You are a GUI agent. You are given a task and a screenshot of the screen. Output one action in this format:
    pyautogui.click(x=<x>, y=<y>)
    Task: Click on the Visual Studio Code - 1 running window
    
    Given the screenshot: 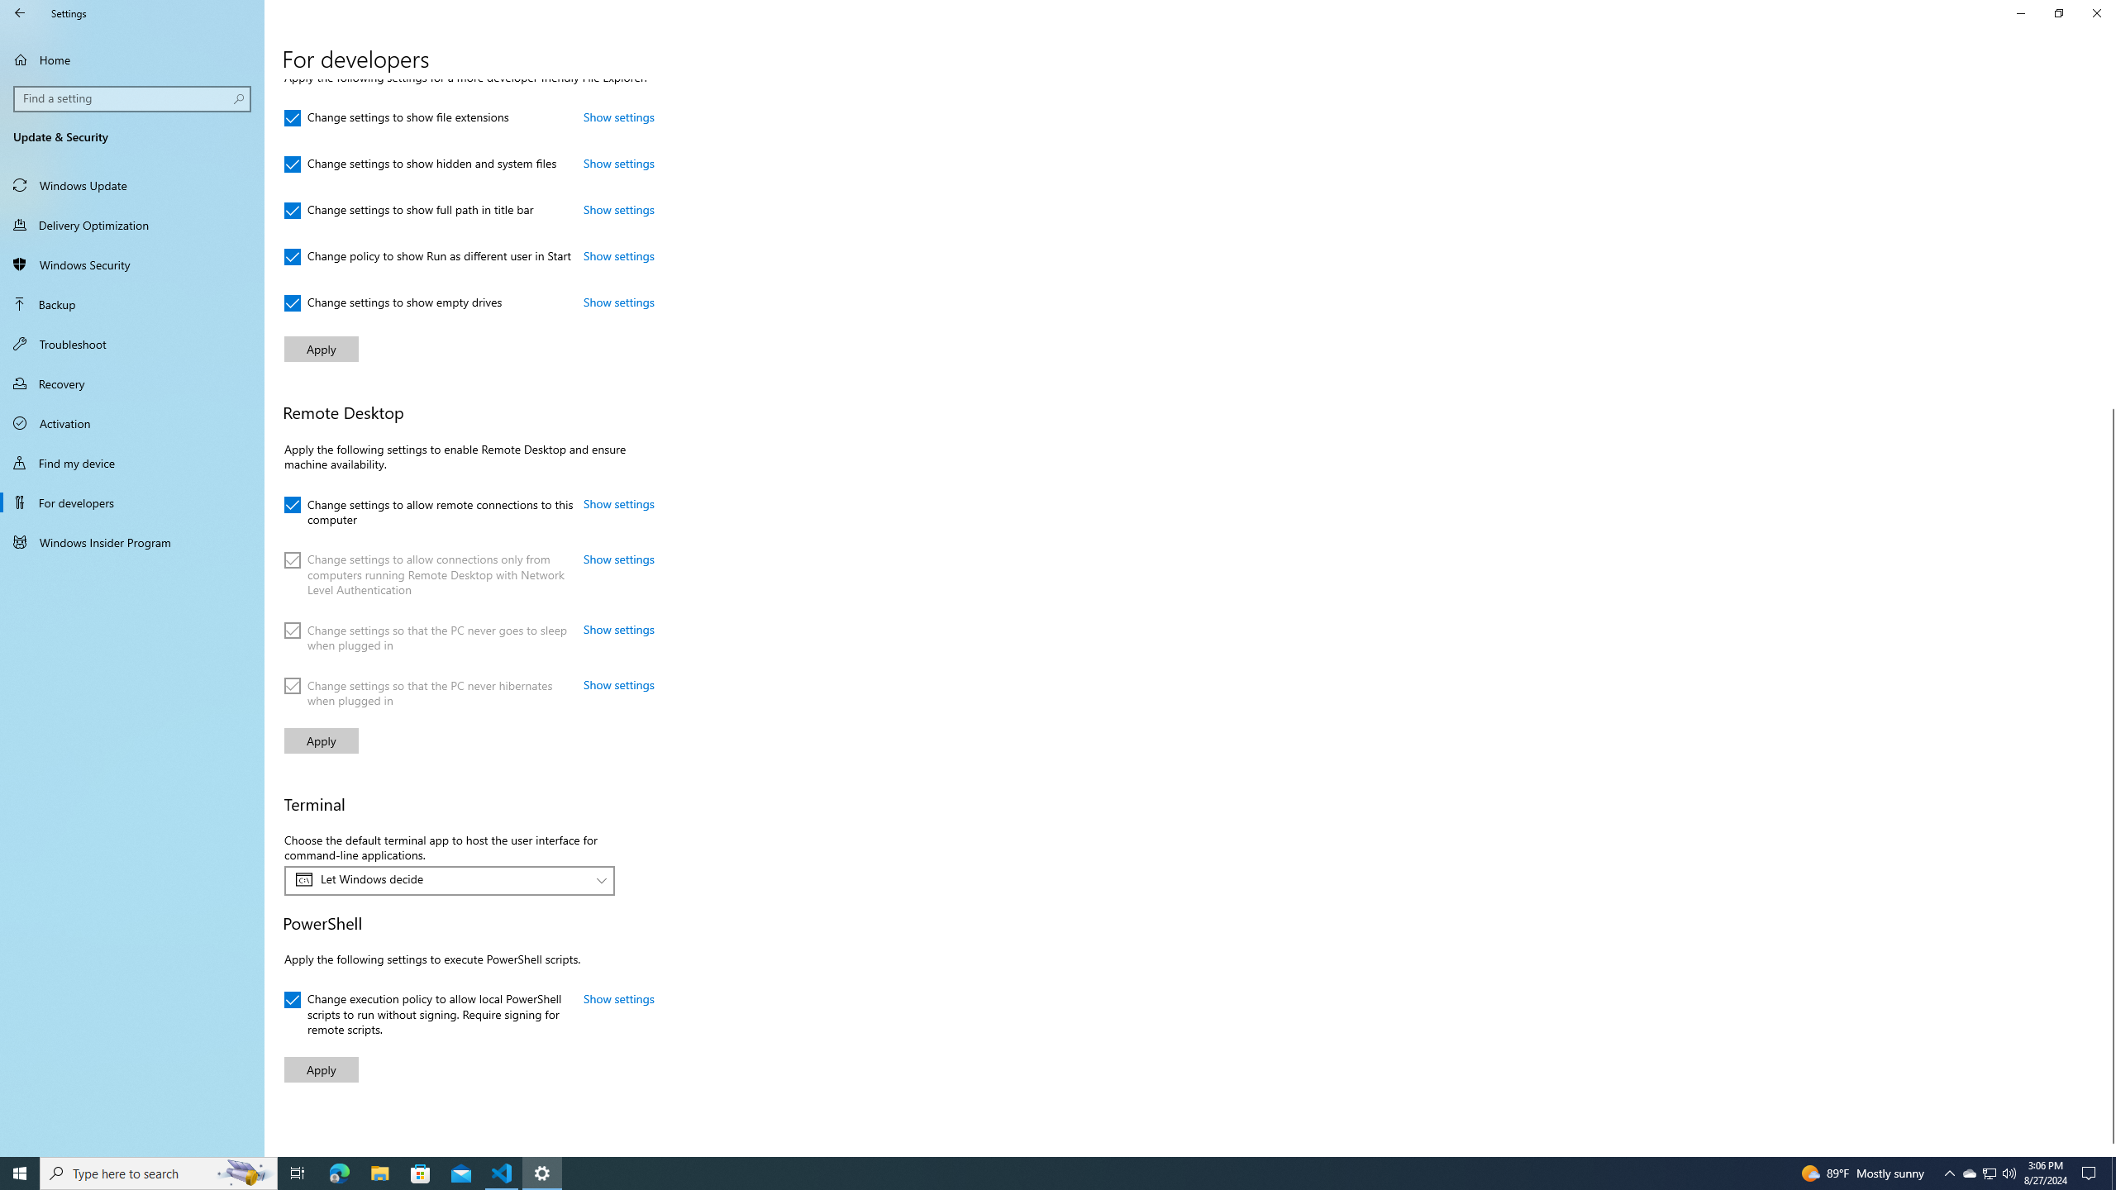 What is the action you would take?
    pyautogui.click(x=503, y=1173)
    